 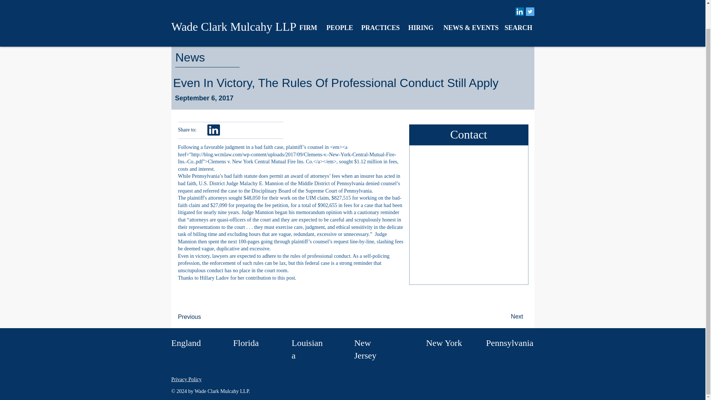 What do you see at coordinates (202, 317) in the screenshot?
I see `Previous` at bounding box center [202, 317].